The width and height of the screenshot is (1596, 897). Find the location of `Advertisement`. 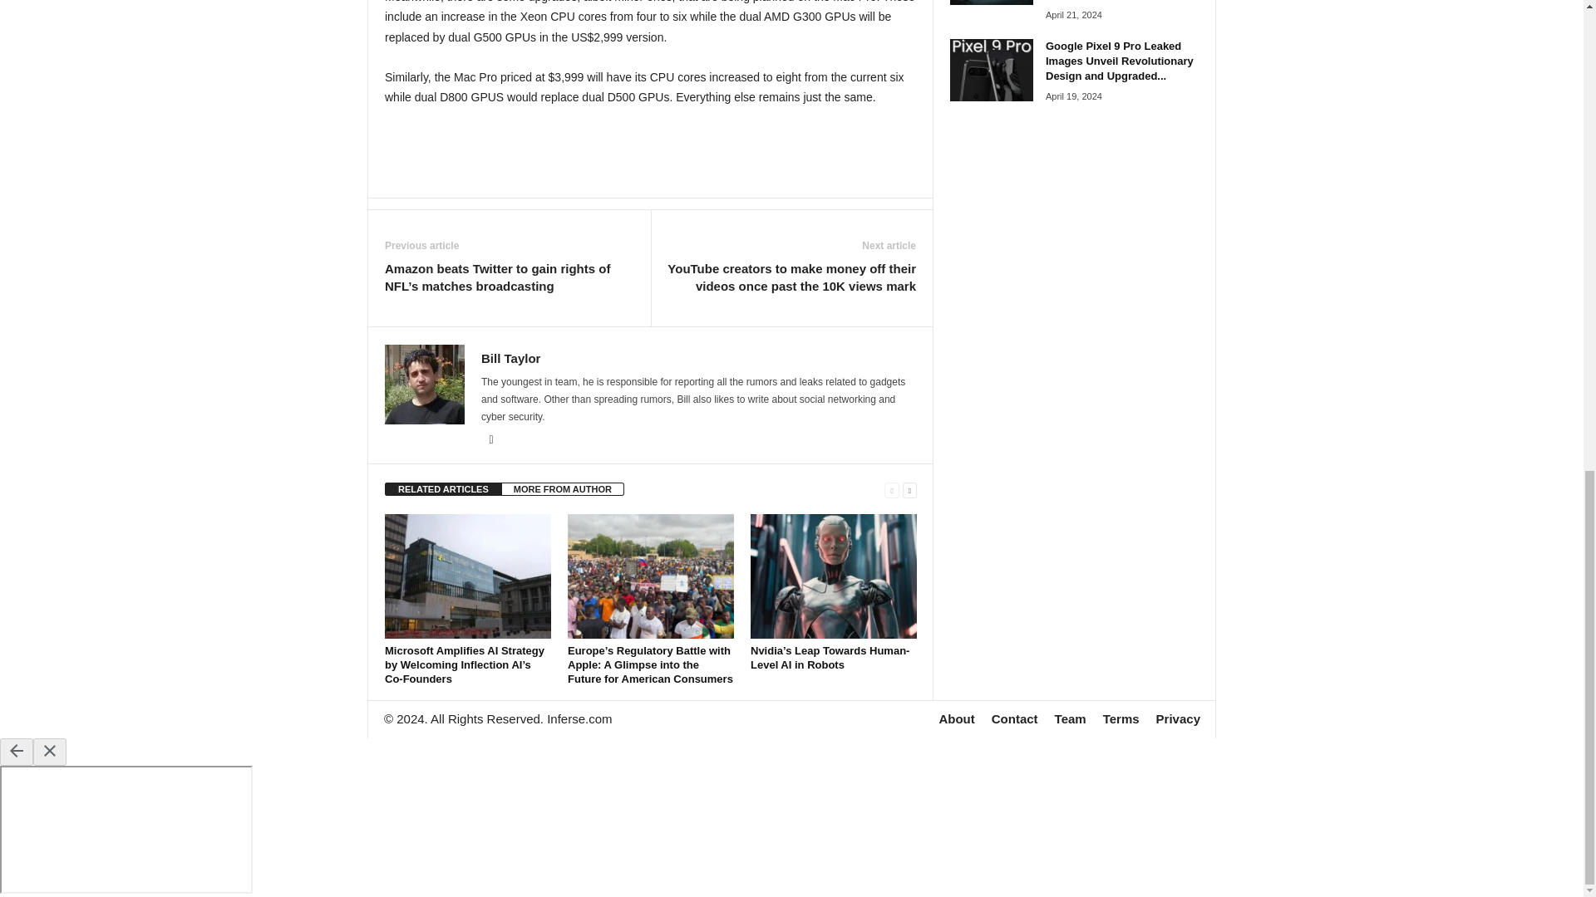

Advertisement is located at coordinates (651, 151).